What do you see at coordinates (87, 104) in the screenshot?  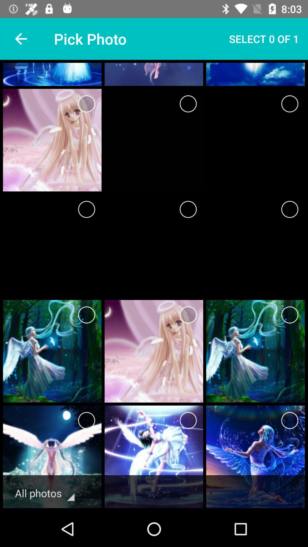 I see `click select option` at bounding box center [87, 104].